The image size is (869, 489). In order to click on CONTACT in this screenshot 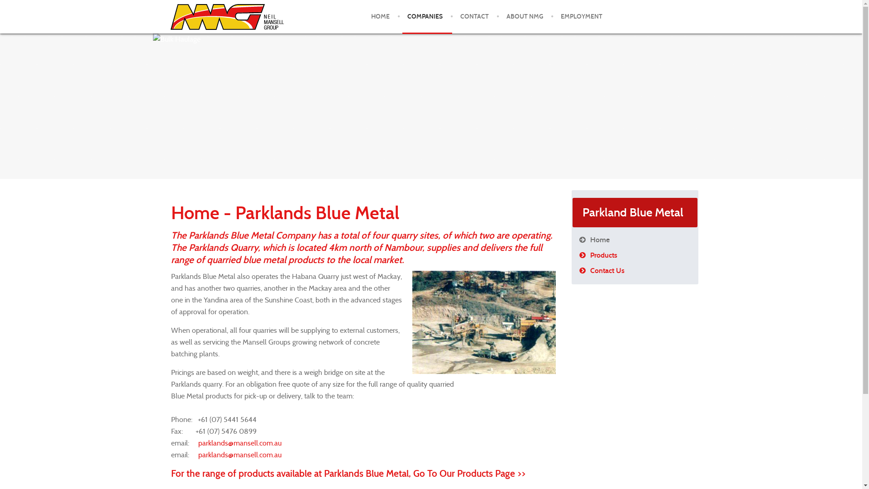, I will do `click(474, 17)`.